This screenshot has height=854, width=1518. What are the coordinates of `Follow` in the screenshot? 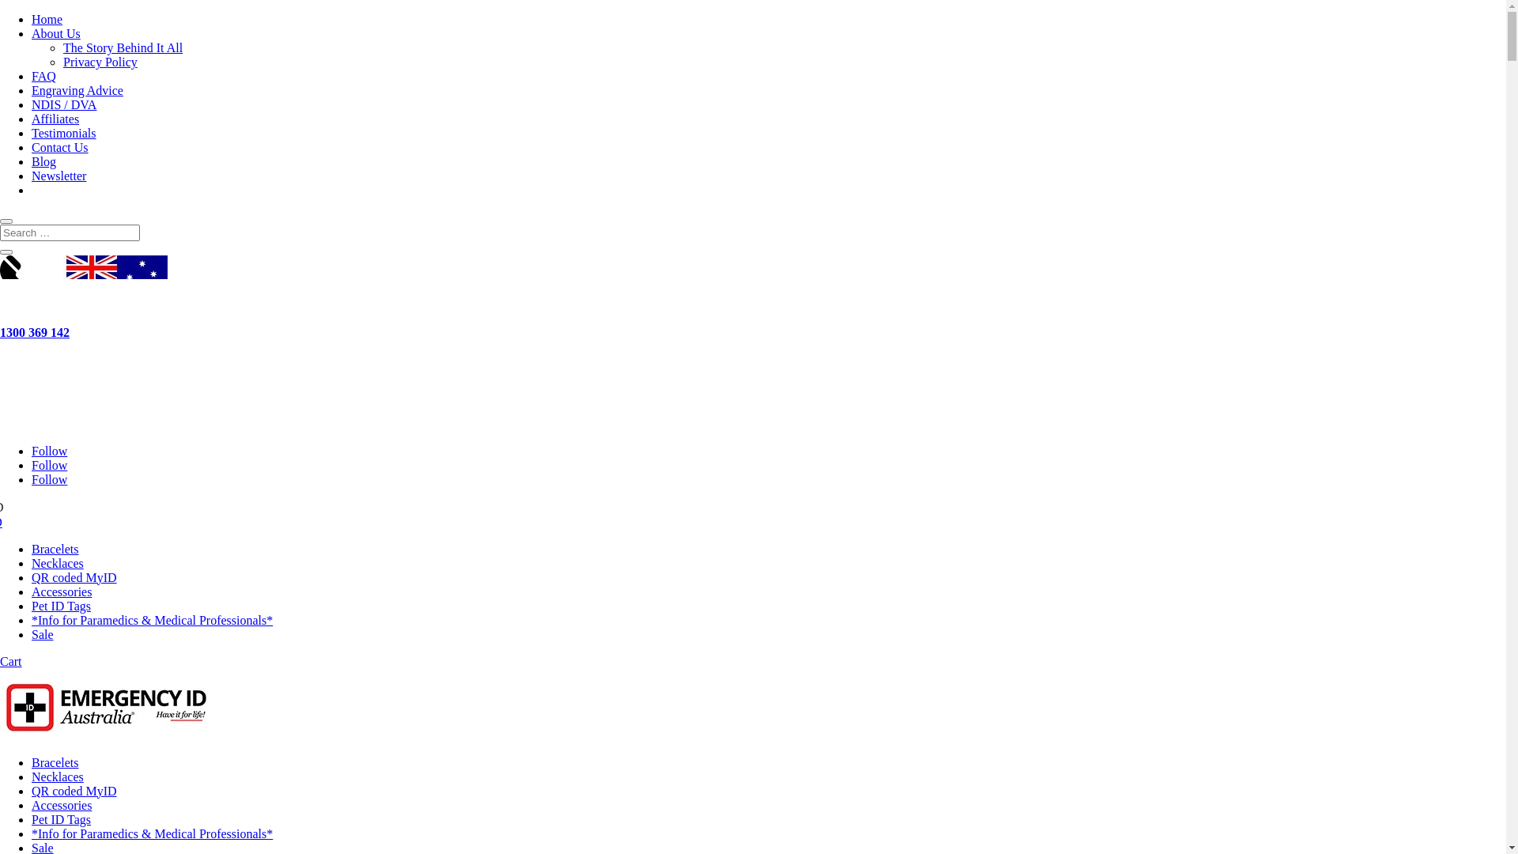 It's located at (49, 465).